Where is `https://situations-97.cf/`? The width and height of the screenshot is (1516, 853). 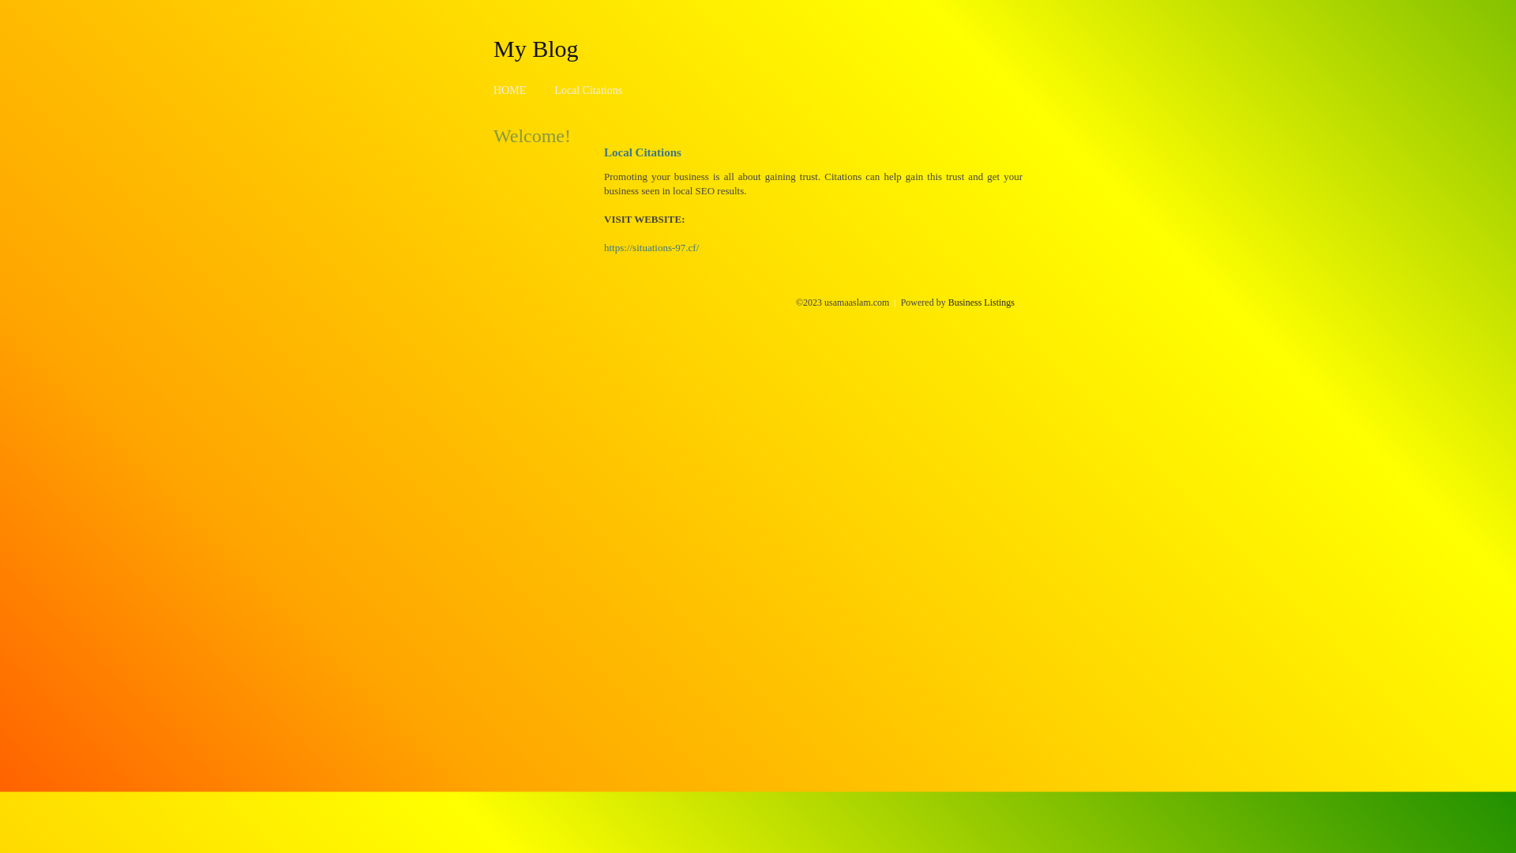
https://situations-97.cf/ is located at coordinates (651, 248).